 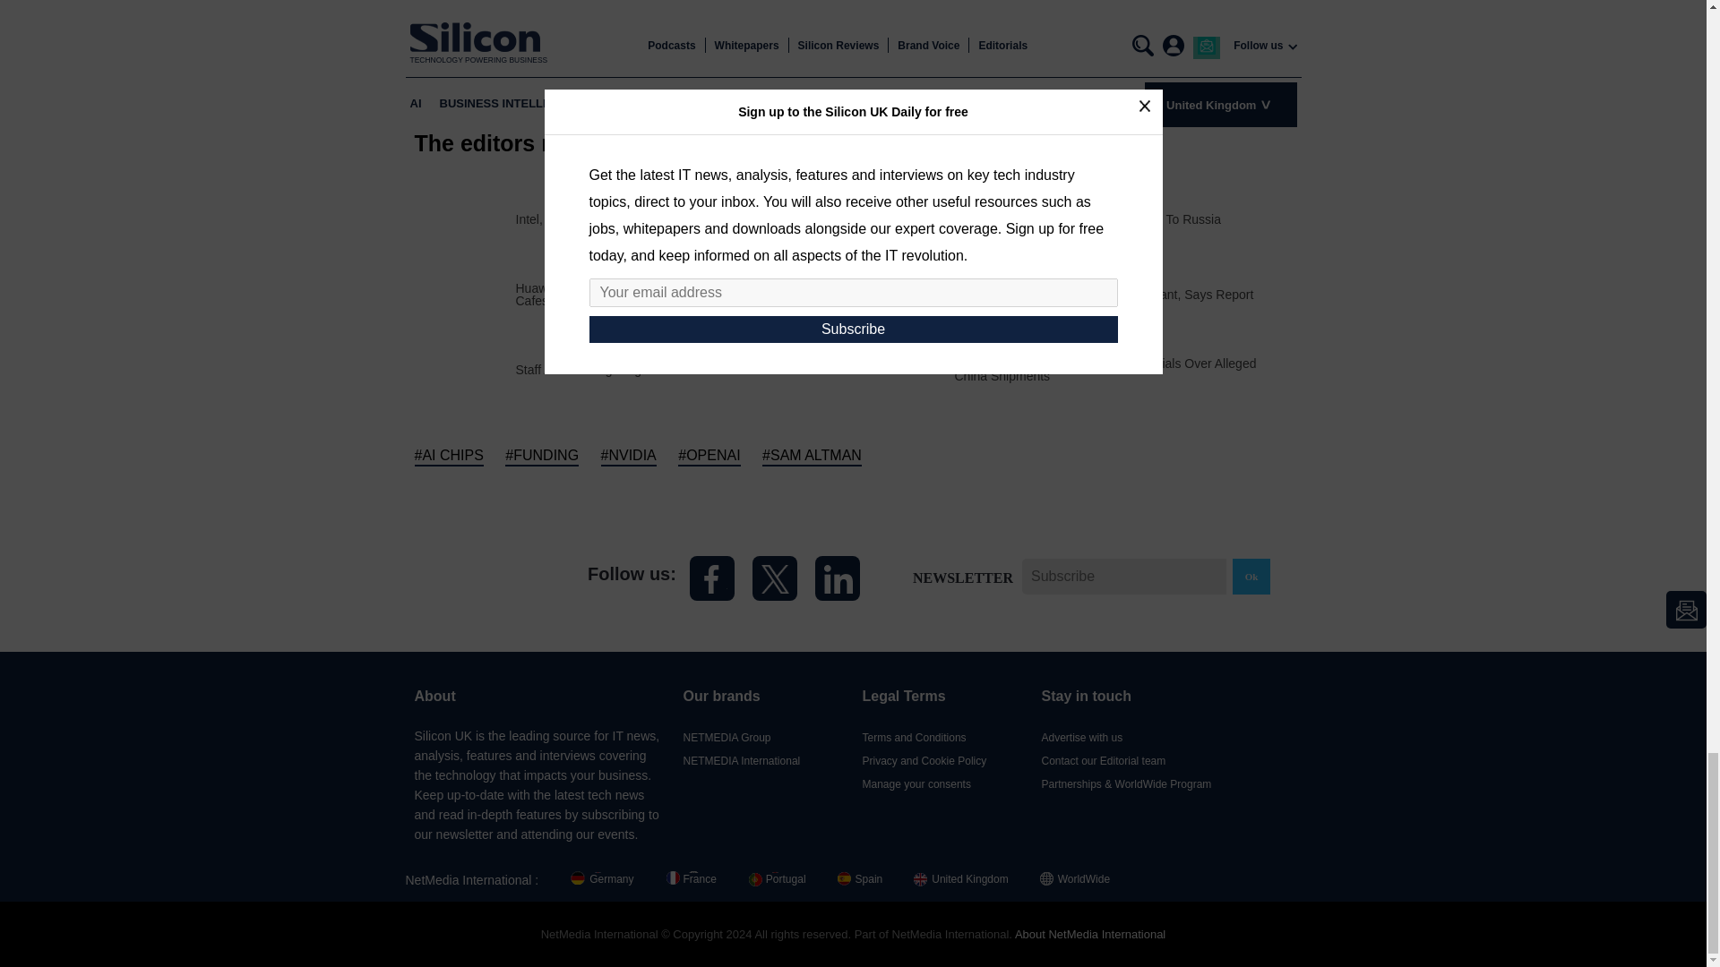 What do you see at coordinates (1088, 218) in the screenshot?
I see `US Cracks Down On Tech Shipments To Russia` at bounding box center [1088, 218].